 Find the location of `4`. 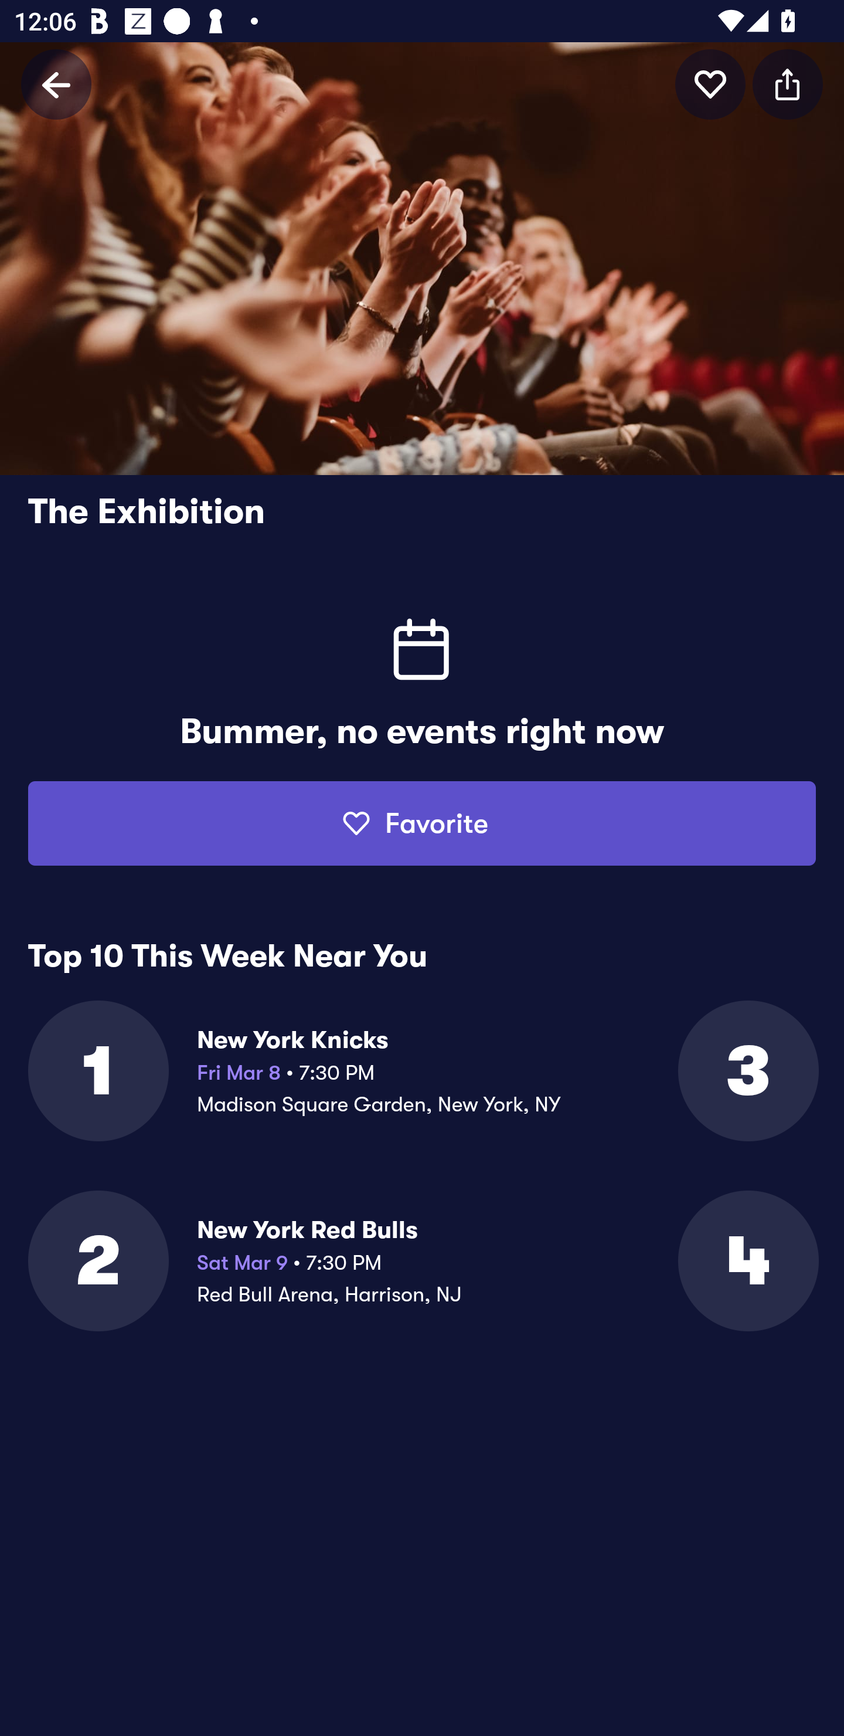

4 is located at coordinates (747, 1261).